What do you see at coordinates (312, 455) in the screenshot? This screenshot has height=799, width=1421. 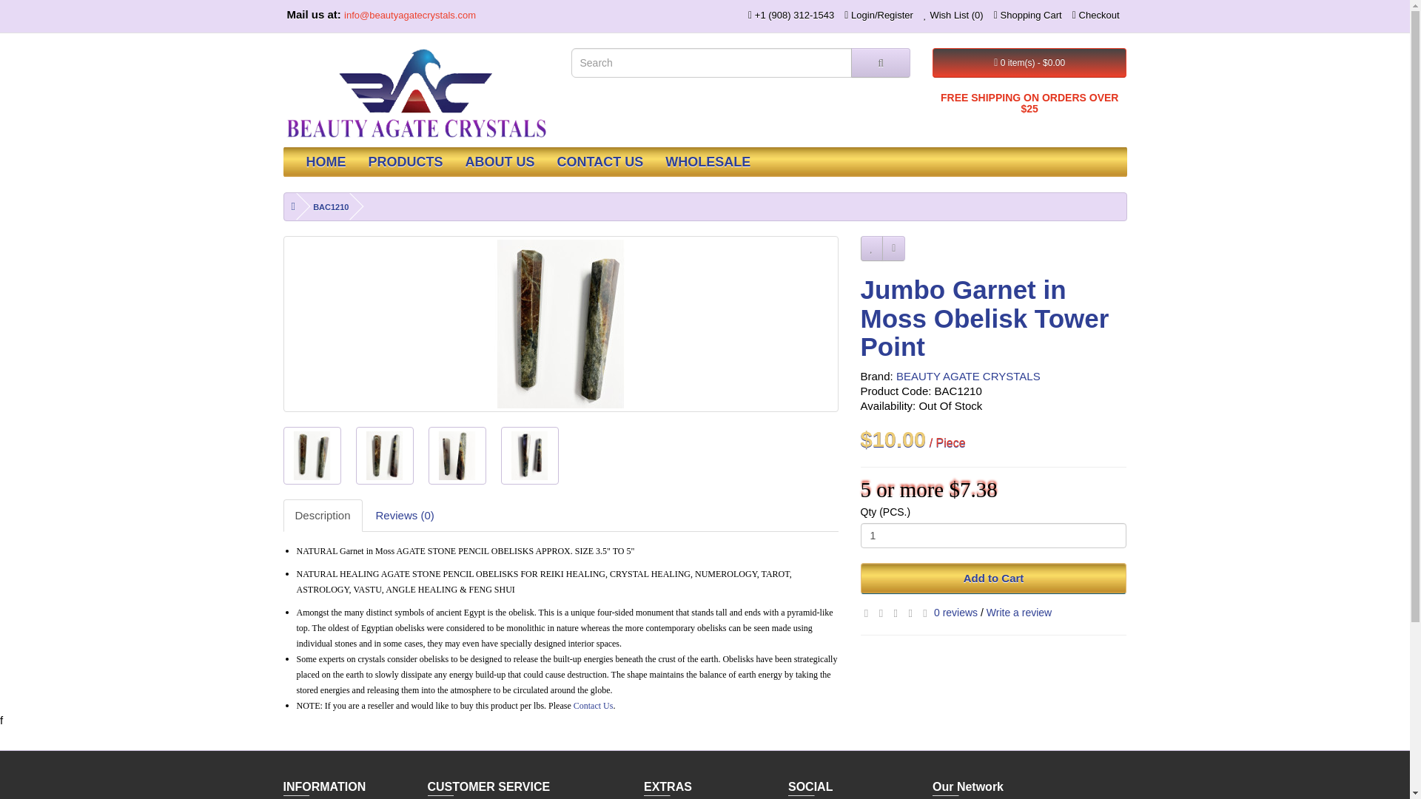 I see `Jumbo Garnet in Moss Obelisk Tower Point` at bounding box center [312, 455].